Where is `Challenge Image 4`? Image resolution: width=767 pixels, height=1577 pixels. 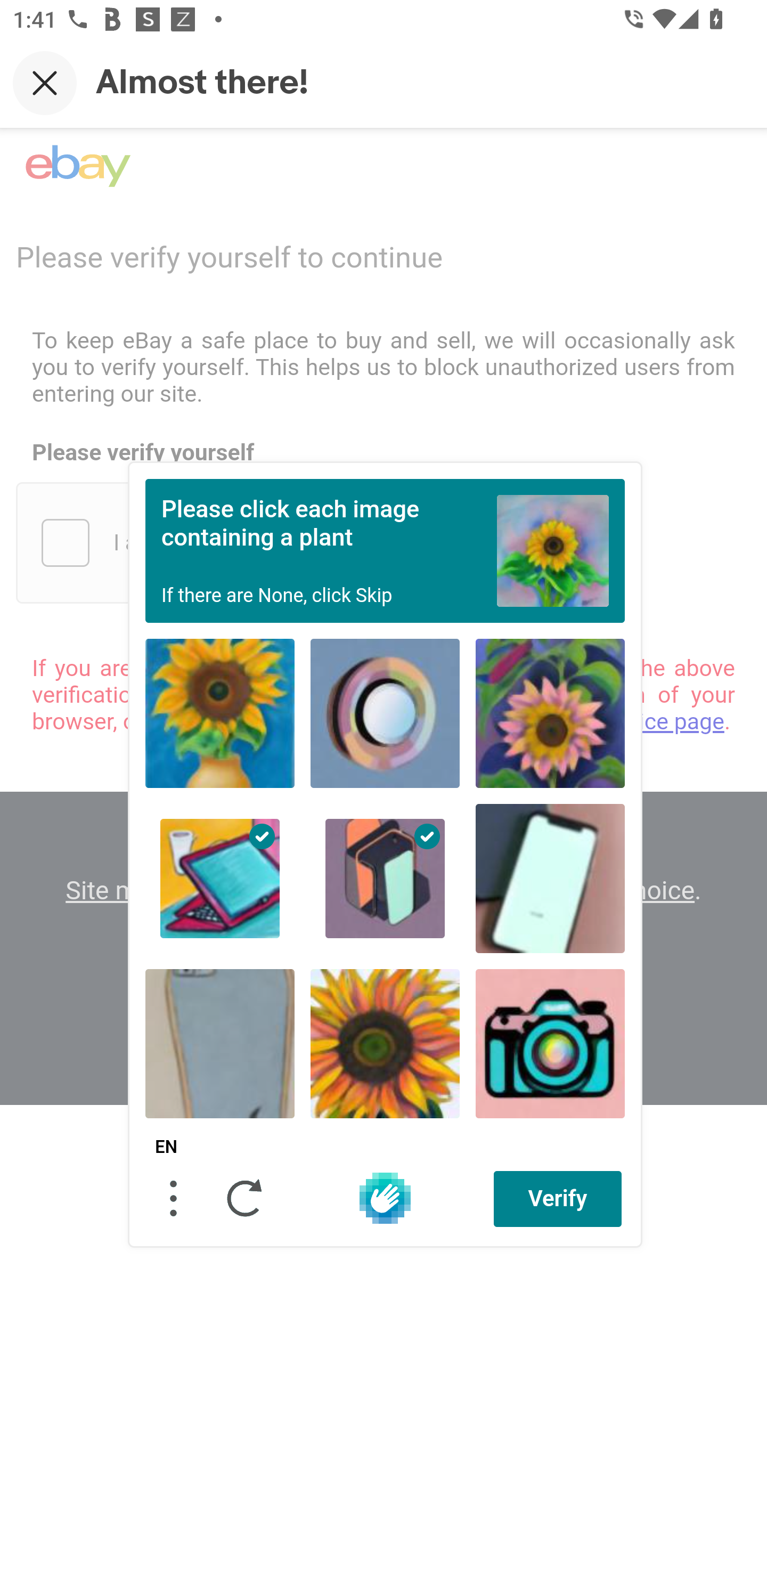
Challenge Image 4 is located at coordinates (221, 878).